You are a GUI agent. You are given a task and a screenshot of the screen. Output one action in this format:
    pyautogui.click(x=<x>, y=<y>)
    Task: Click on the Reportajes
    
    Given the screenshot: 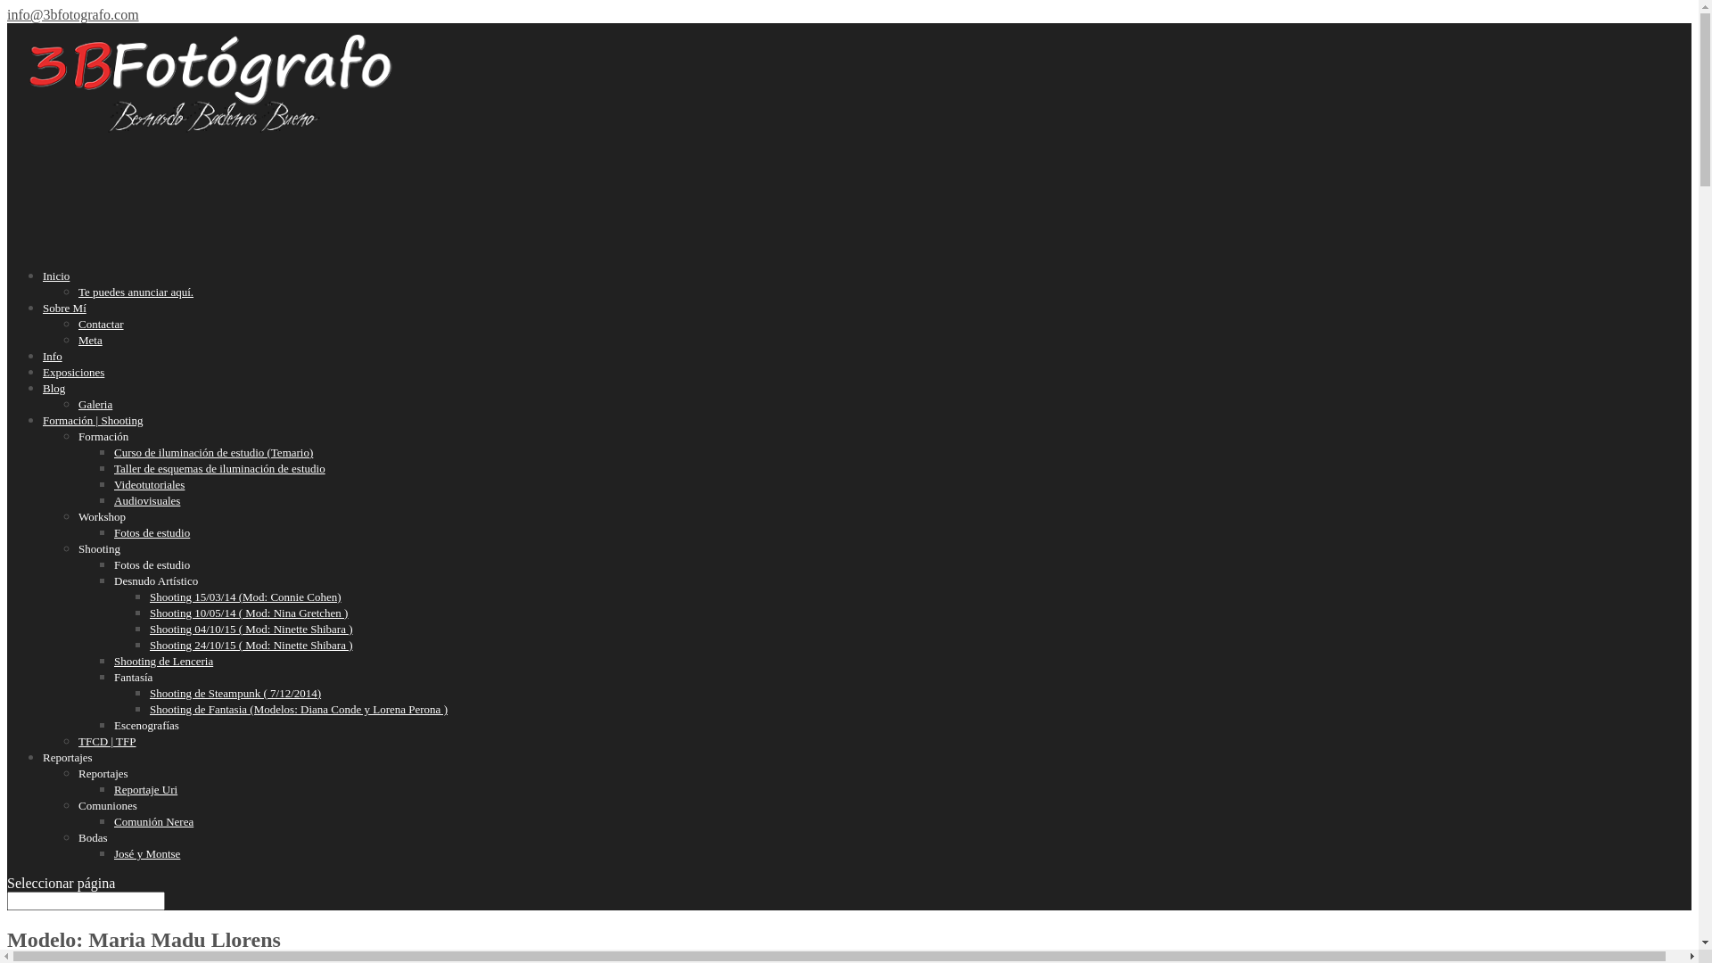 What is the action you would take?
    pyautogui.click(x=103, y=774)
    